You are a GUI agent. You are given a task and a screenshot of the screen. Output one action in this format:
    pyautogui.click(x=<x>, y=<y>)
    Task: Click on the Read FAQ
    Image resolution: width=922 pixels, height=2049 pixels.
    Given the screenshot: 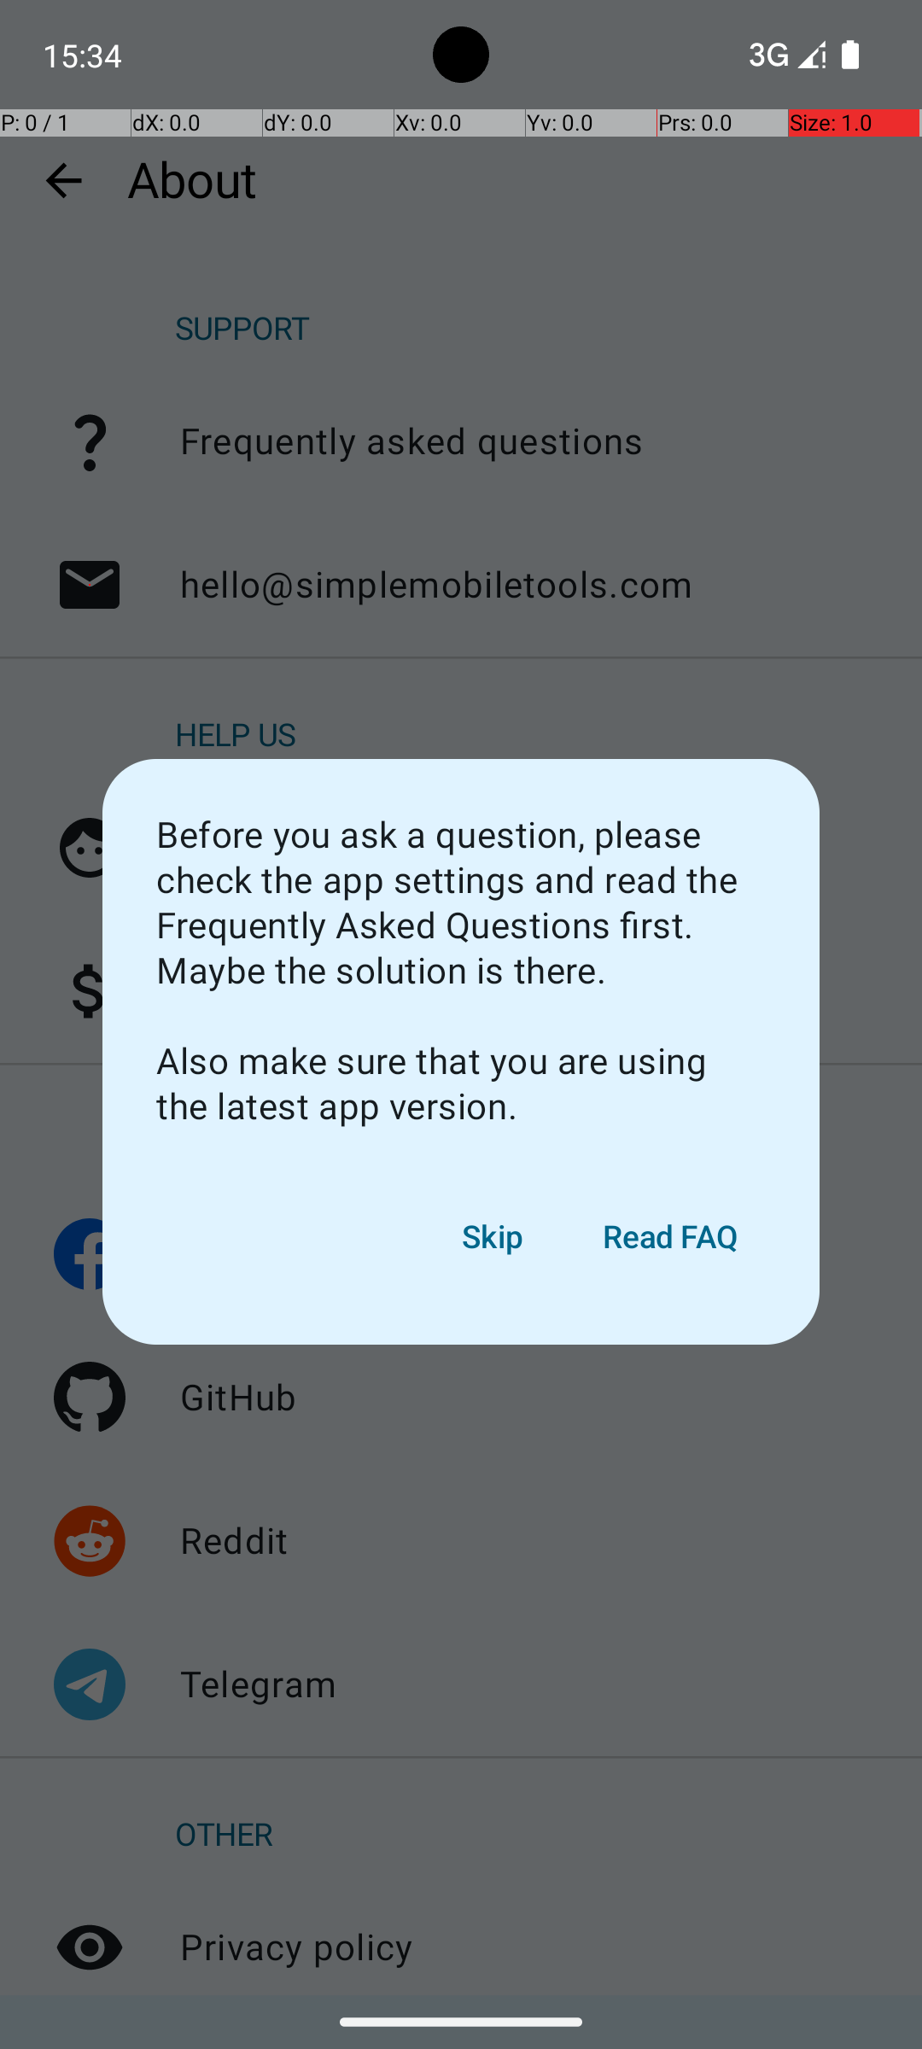 What is the action you would take?
    pyautogui.click(x=671, y=1238)
    